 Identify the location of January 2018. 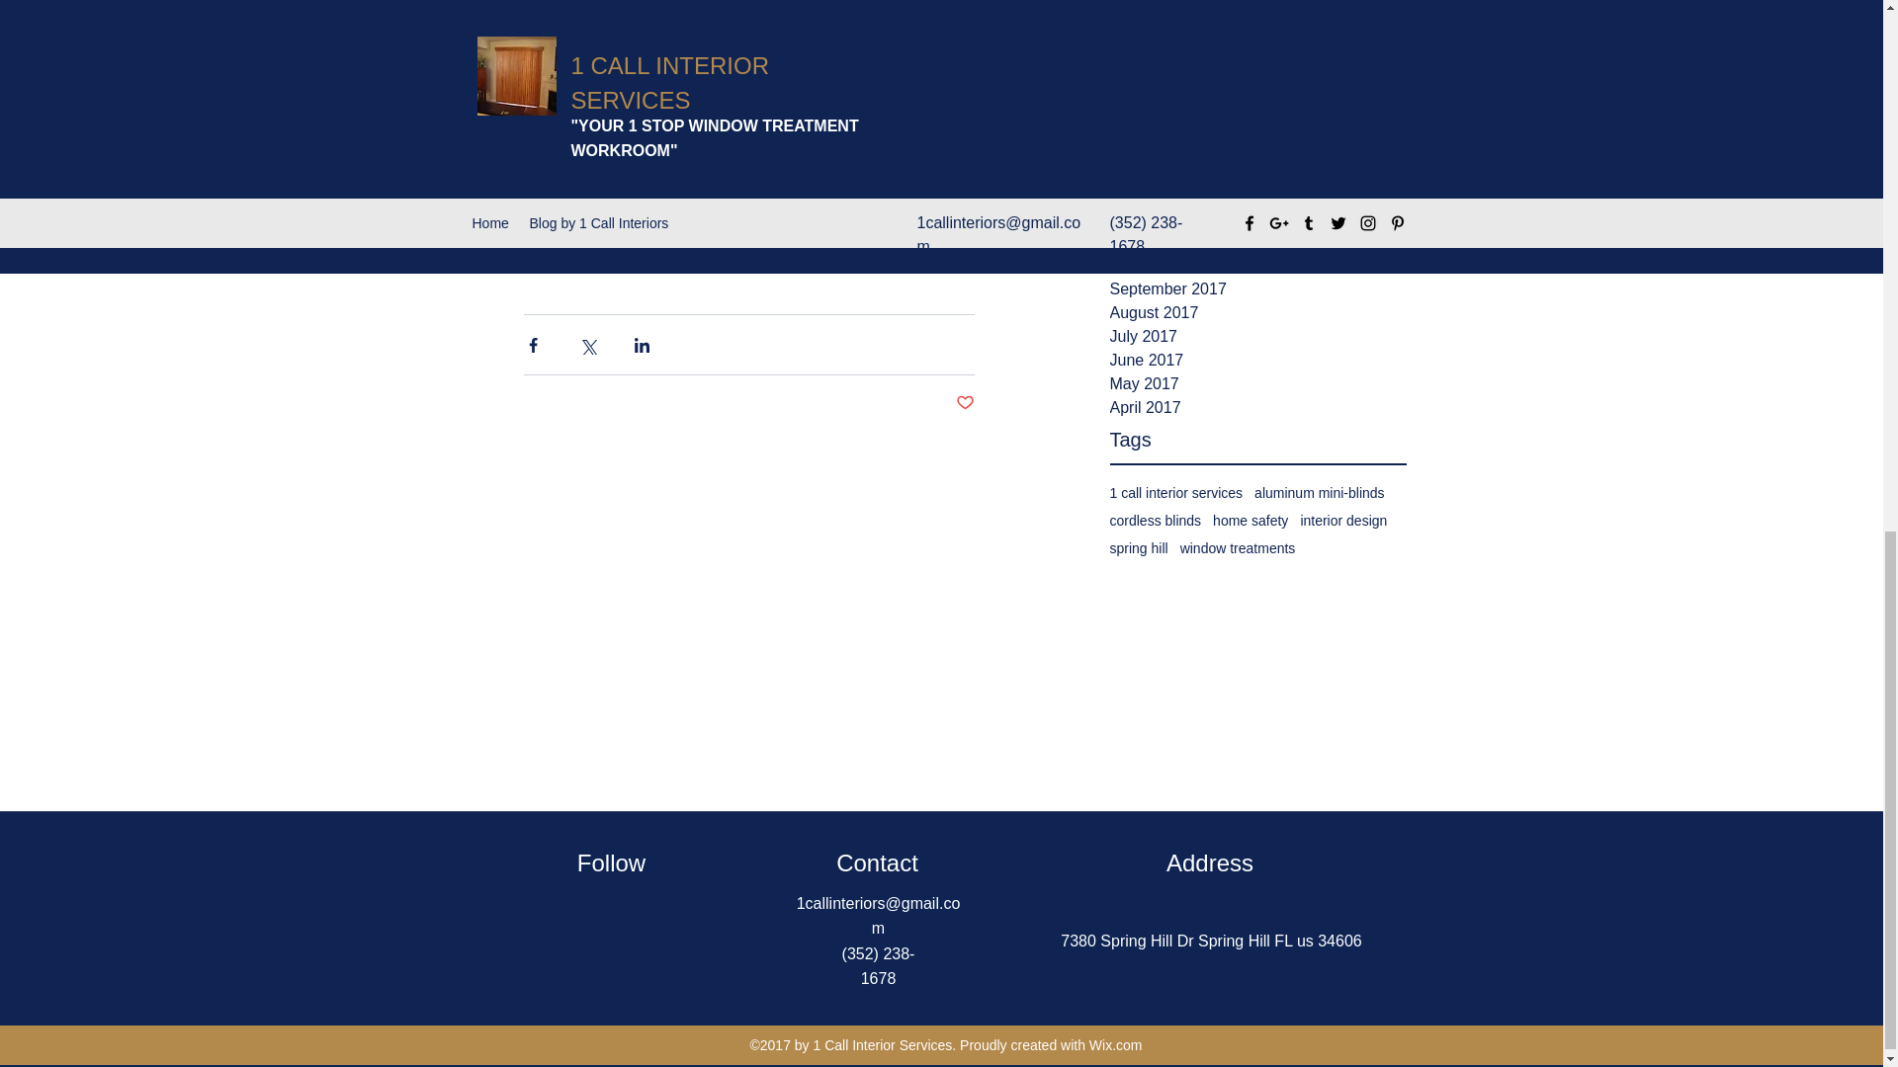
(1257, 218).